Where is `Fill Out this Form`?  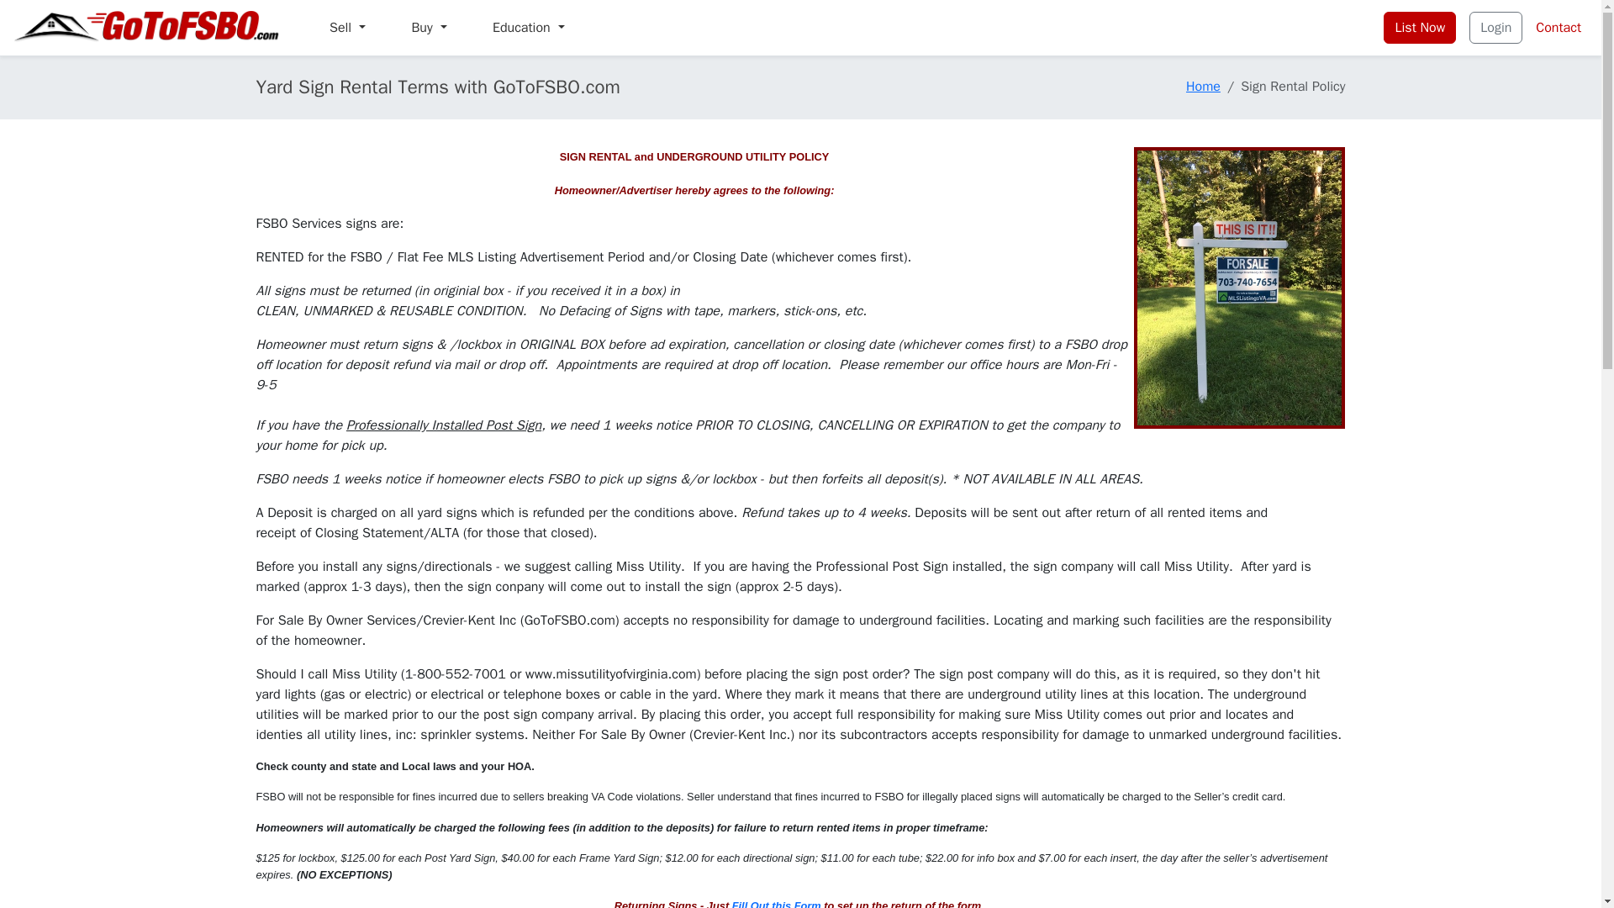 Fill Out this Form is located at coordinates (777, 904).